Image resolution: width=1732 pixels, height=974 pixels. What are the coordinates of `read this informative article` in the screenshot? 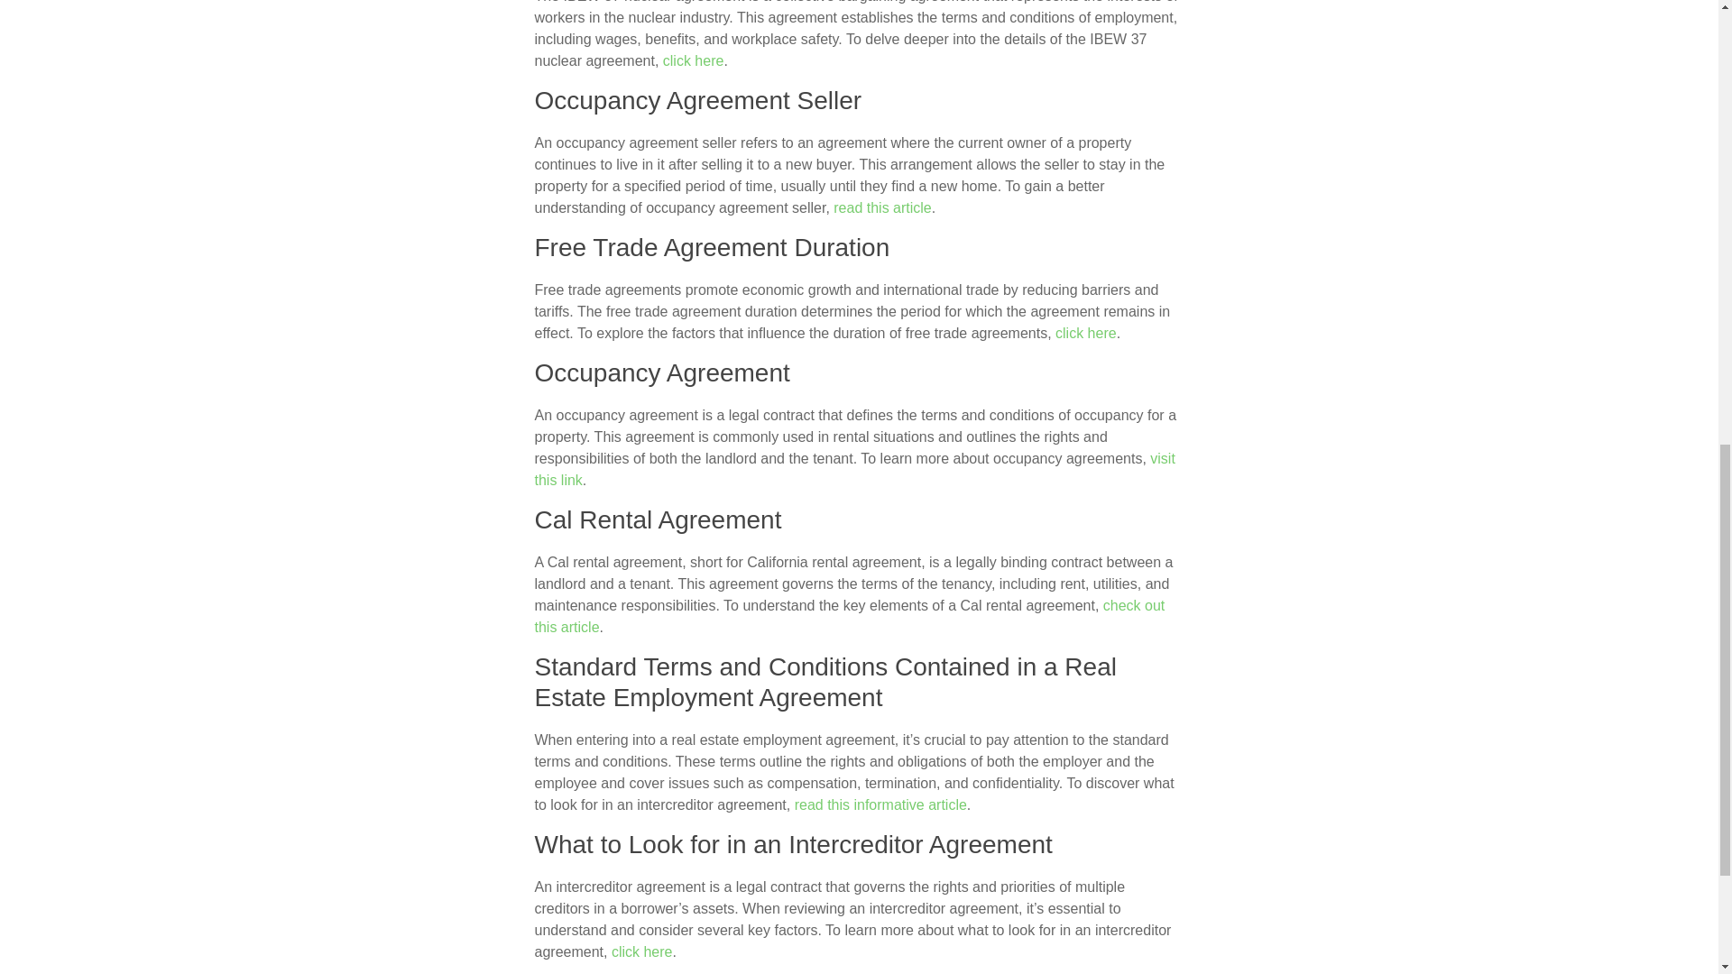 It's located at (880, 804).